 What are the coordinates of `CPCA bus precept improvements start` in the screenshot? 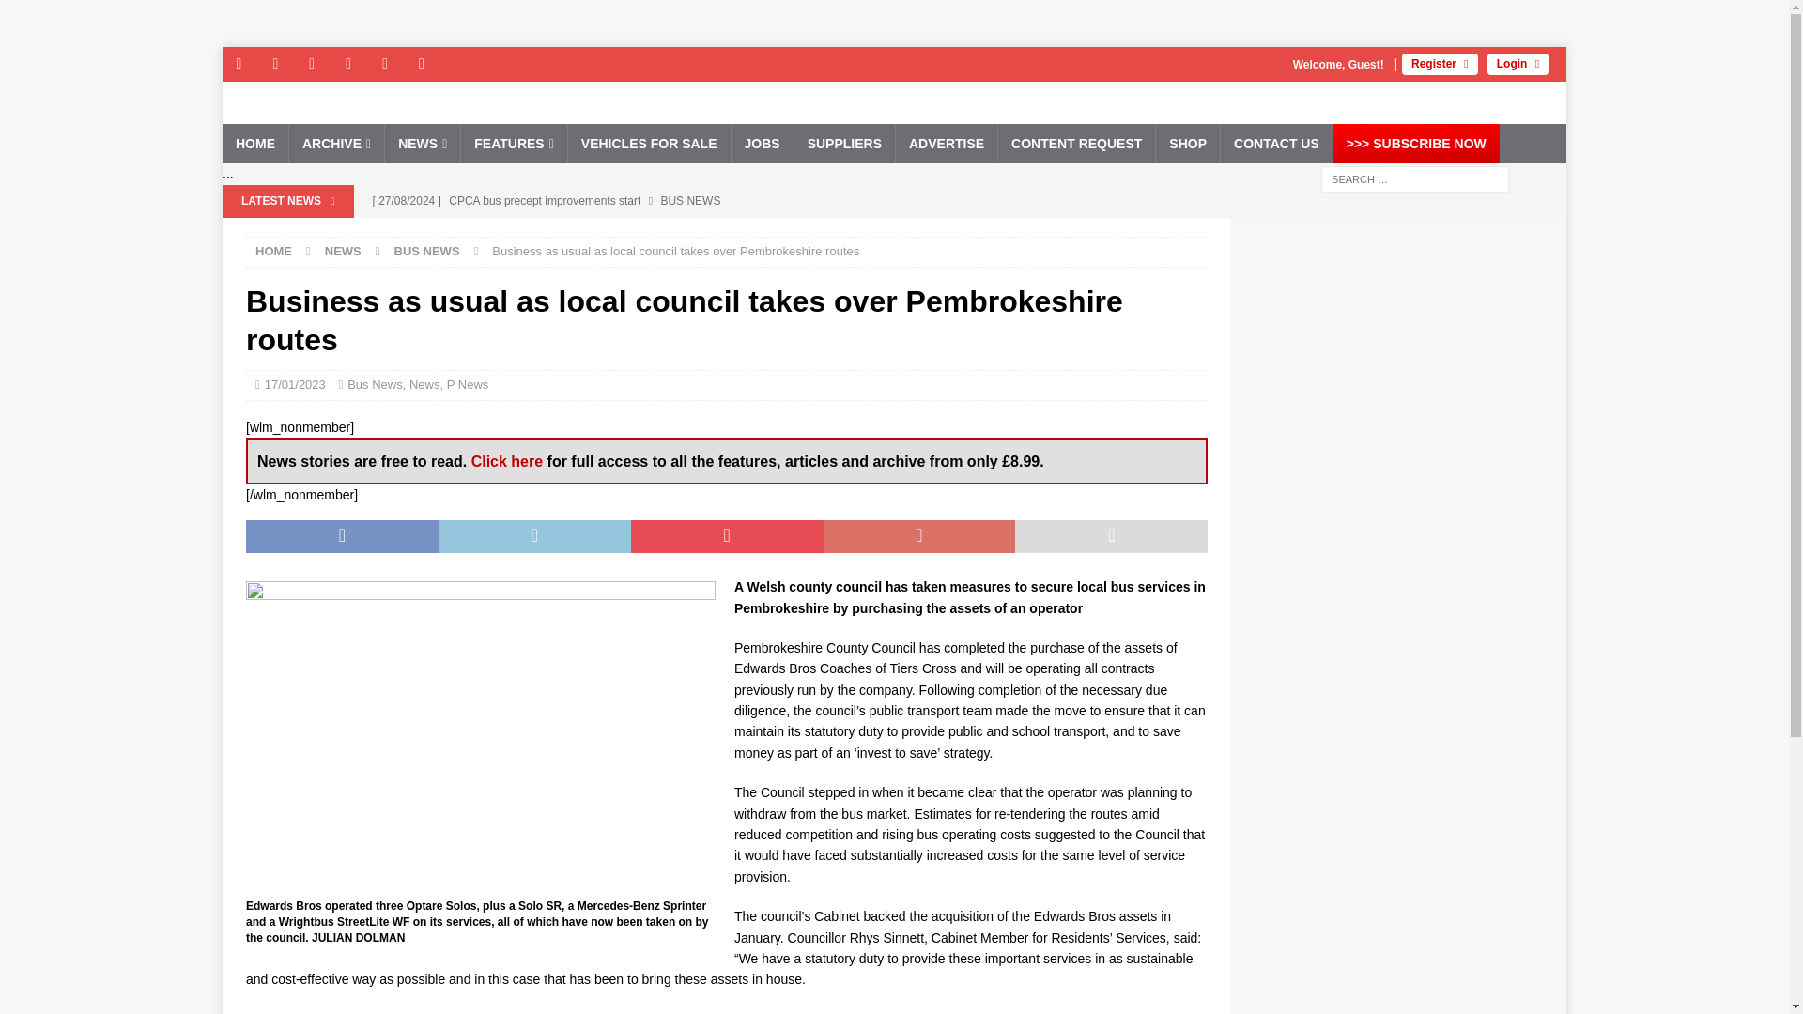 It's located at (730, 201).